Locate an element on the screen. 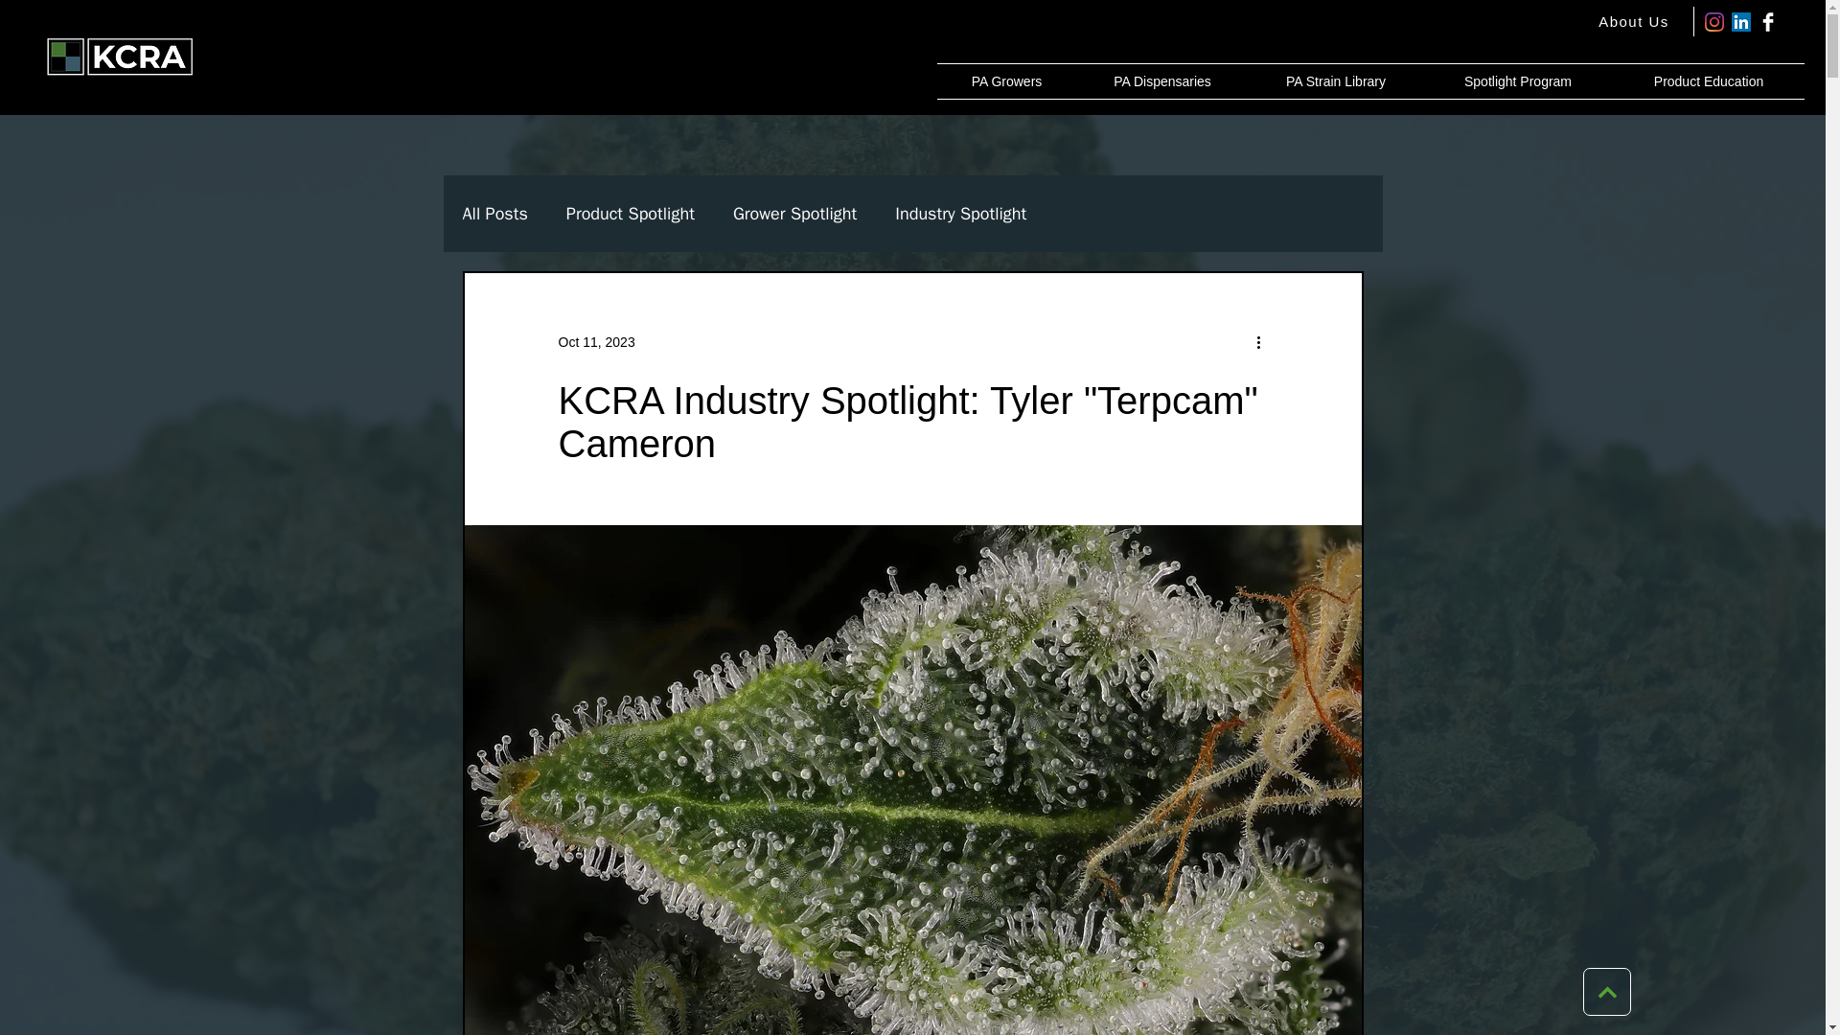 The width and height of the screenshot is (1840, 1035). PA Strain Library is located at coordinates (1336, 80).